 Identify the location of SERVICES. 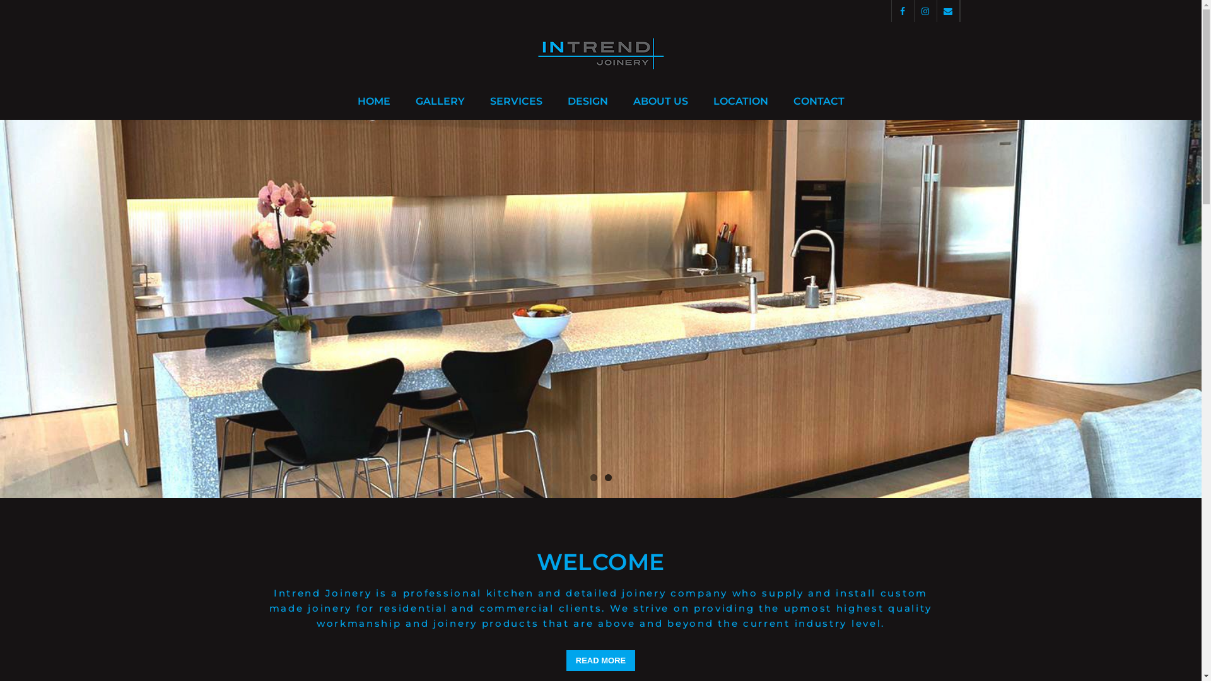
(516, 102).